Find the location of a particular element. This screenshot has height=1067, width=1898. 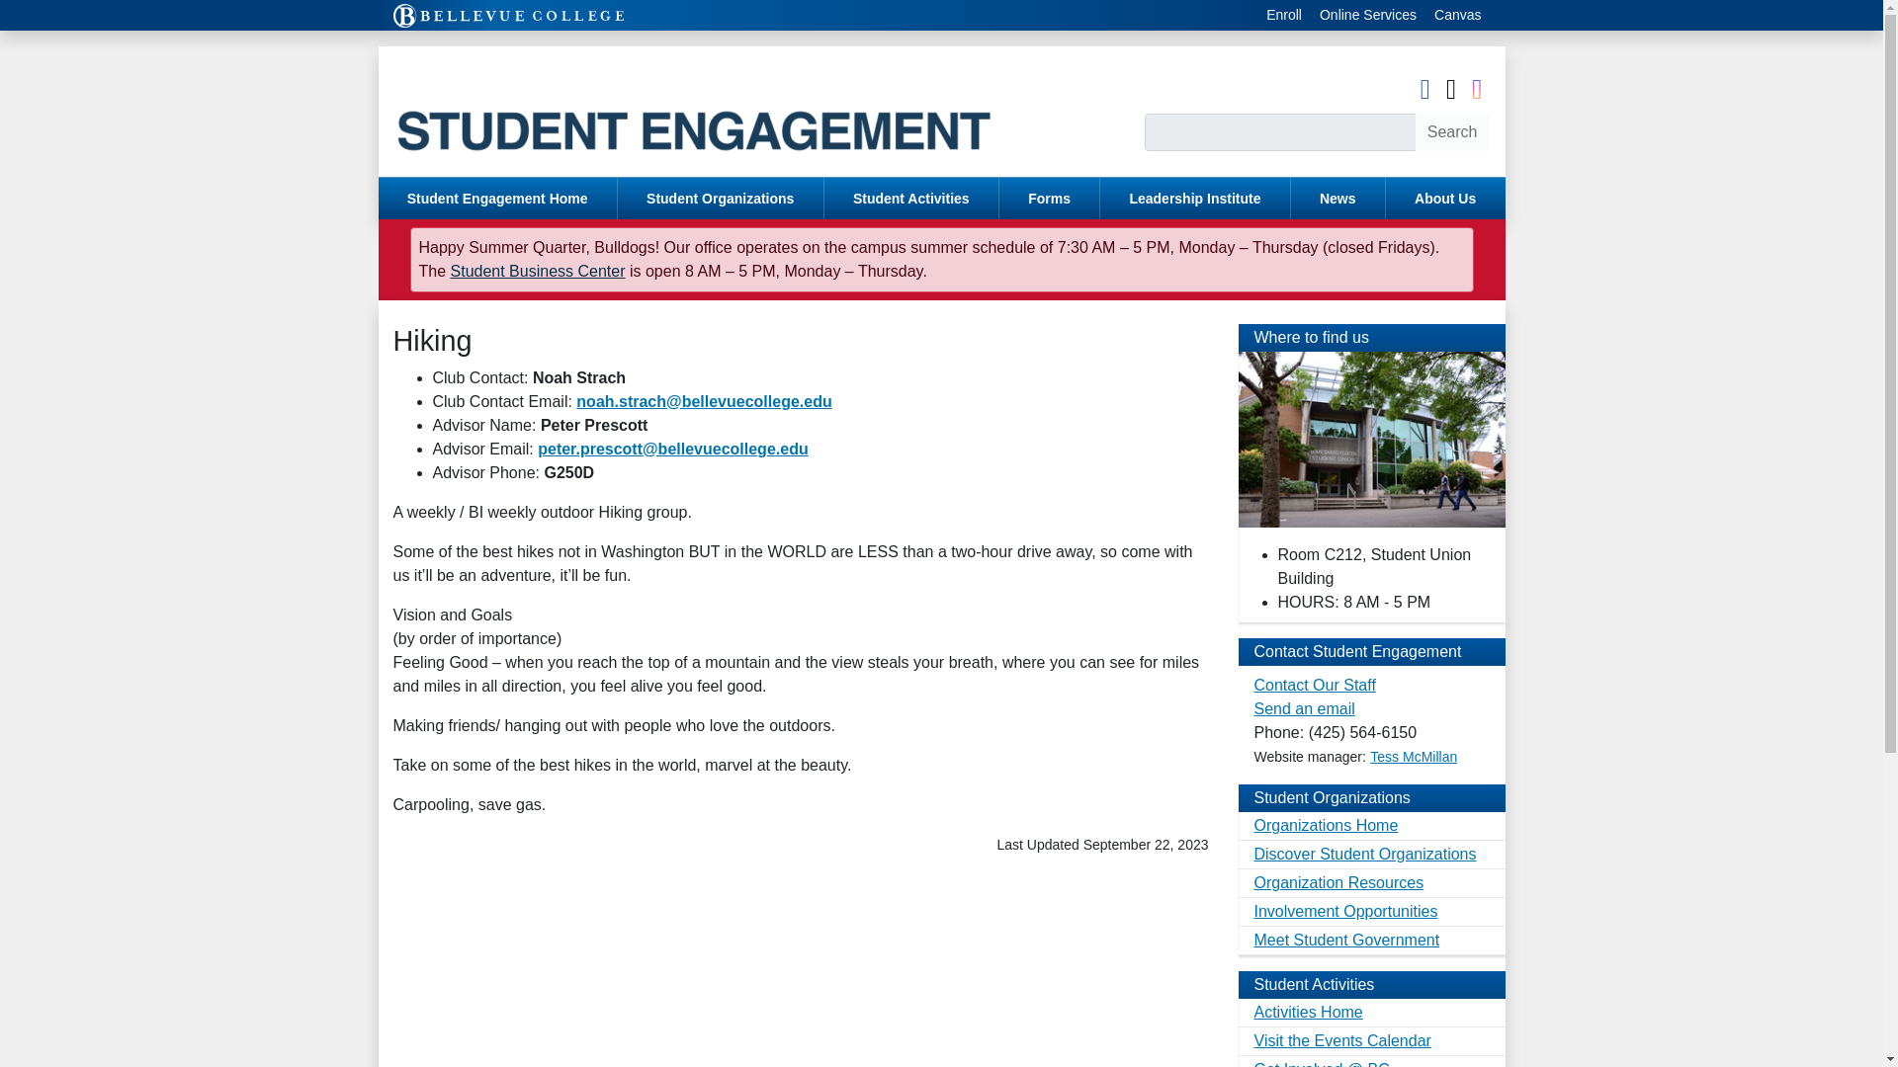

Student Organizations is located at coordinates (721, 199).